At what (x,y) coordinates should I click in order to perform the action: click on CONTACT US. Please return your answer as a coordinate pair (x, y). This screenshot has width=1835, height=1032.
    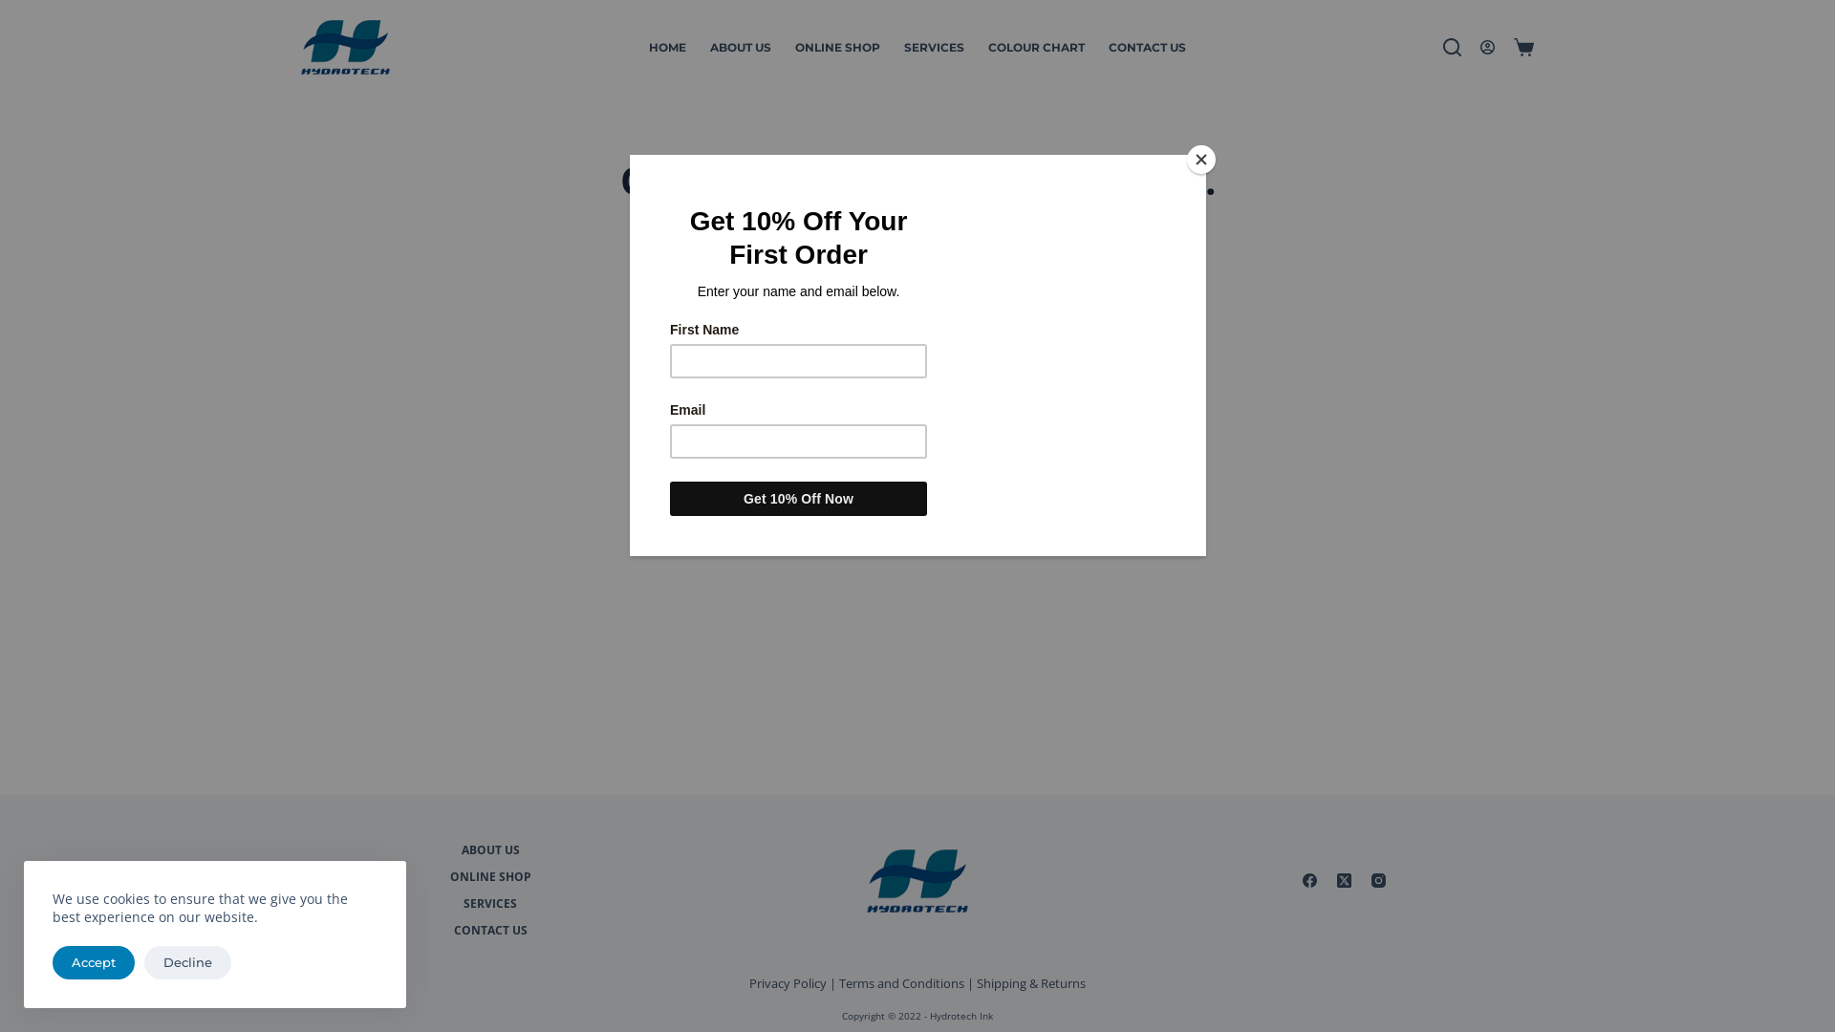
    Looking at the image, I should click on (1148, 48).